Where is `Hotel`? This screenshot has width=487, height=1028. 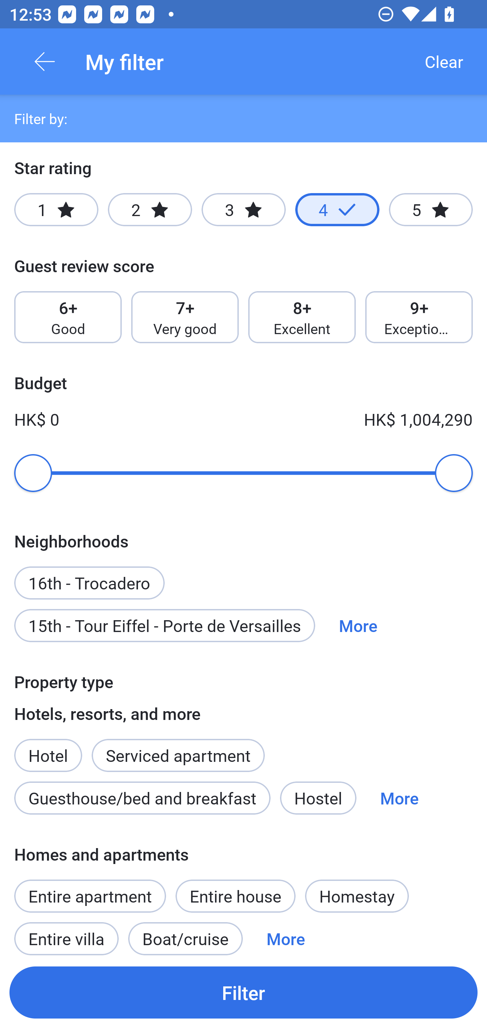
Hotel is located at coordinates (48, 748).